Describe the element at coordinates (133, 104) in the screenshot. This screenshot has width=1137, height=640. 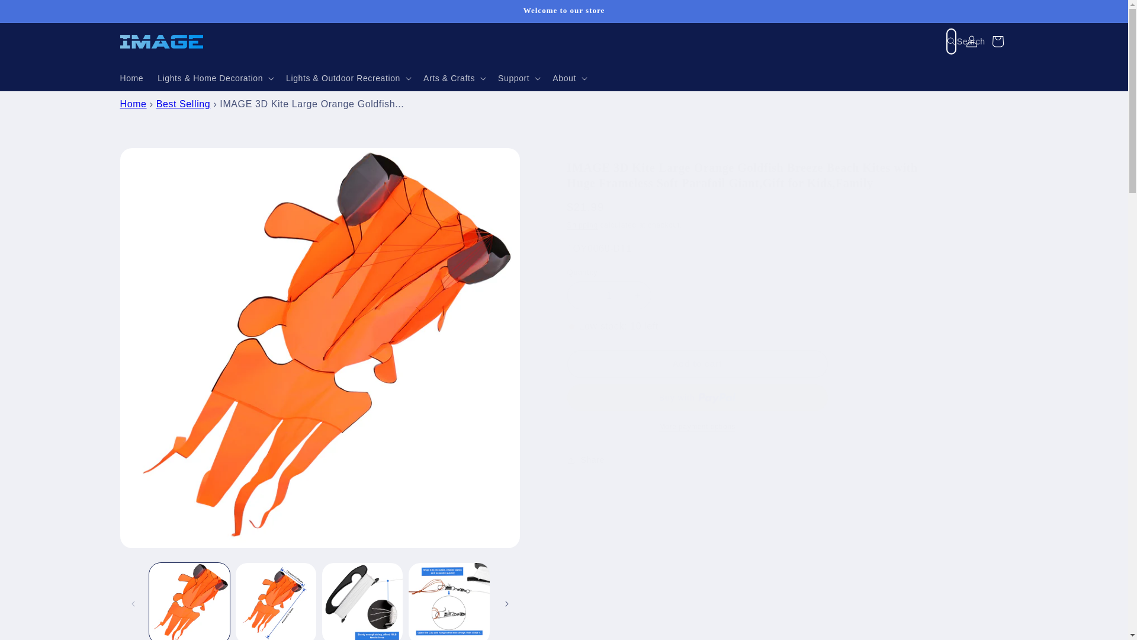
I see `Home` at that location.